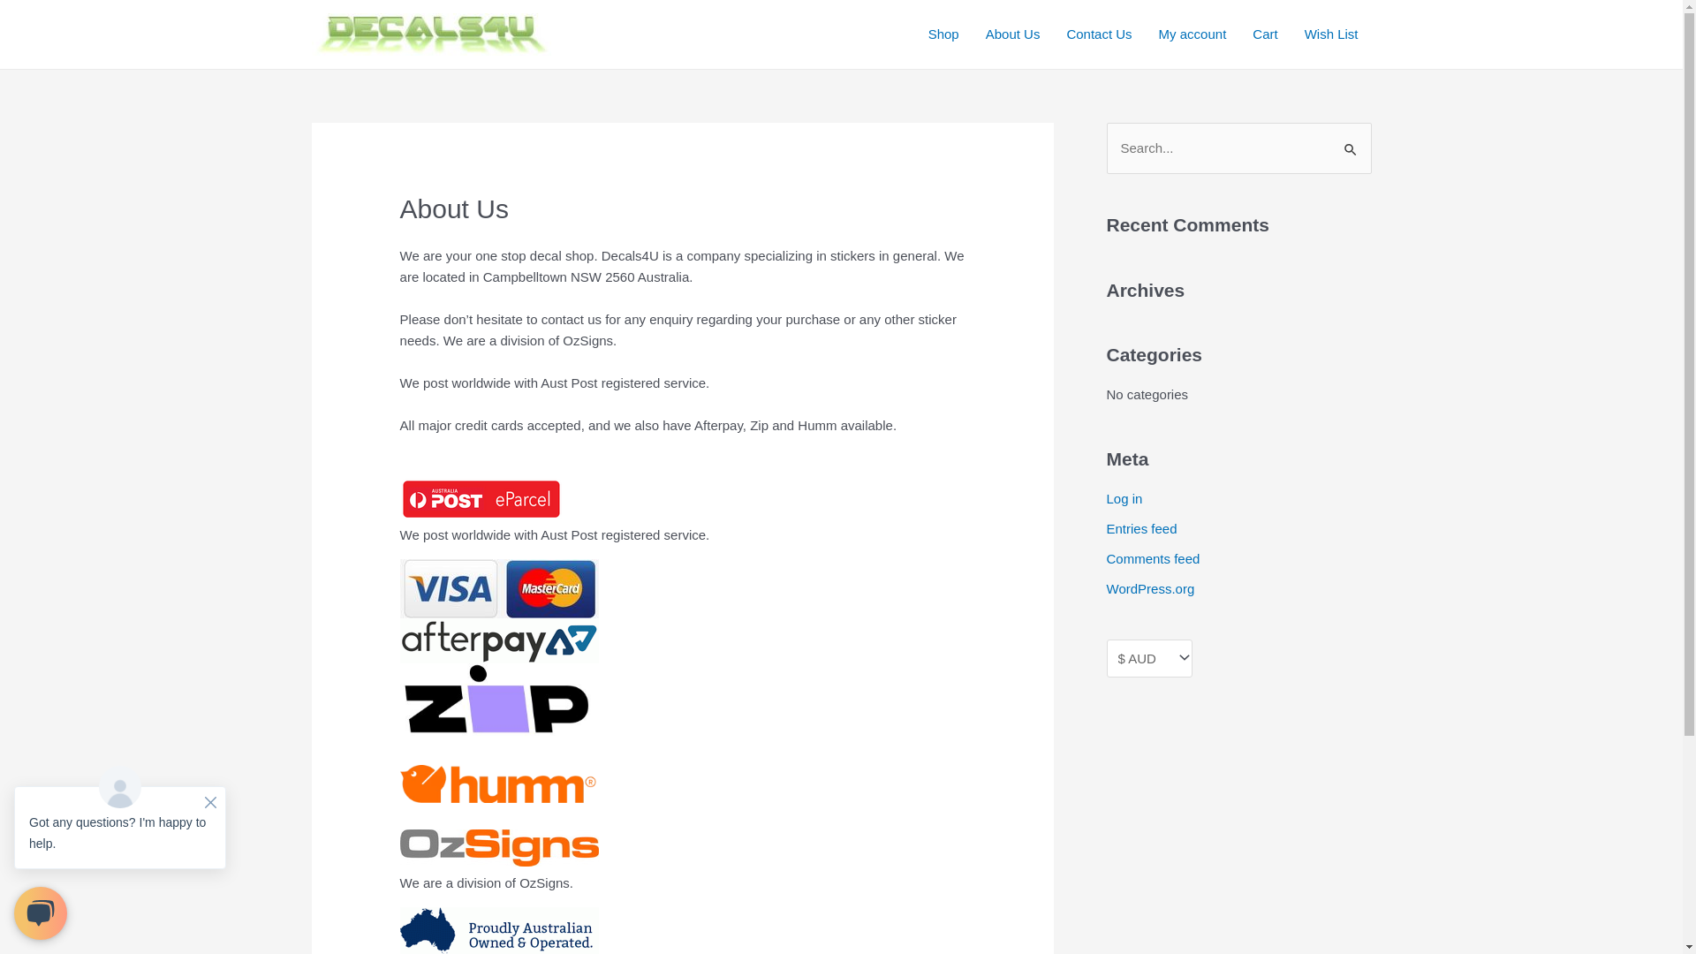 This screenshot has height=954, width=1696. What do you see at coordinates (1265, 34) in the screenshot?
I see `Cart` at bounding box center [1265, 34].